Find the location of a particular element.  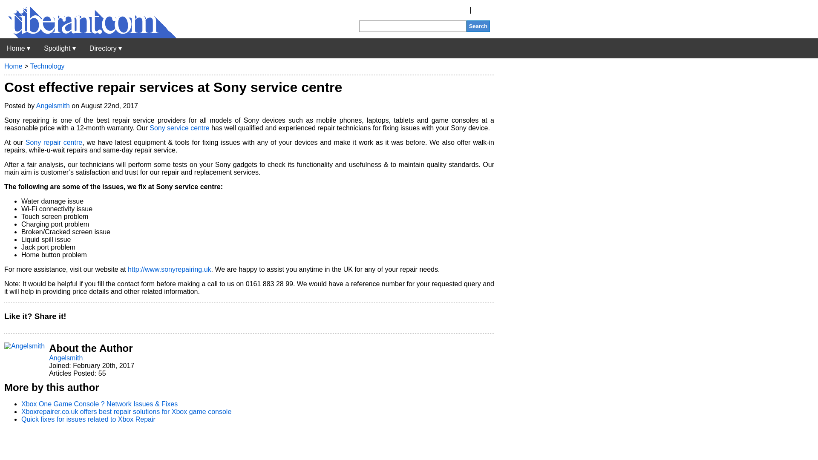

Login is located at coordinates (481, 10).